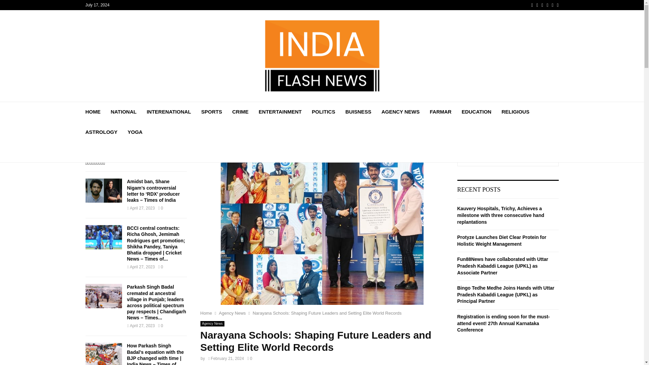 The height and width of the screenshot is (365, 649). What do you see at coordinates (476, 112) in the screenshot?
I see `EDUCATION` at bounding box center [476, 112].